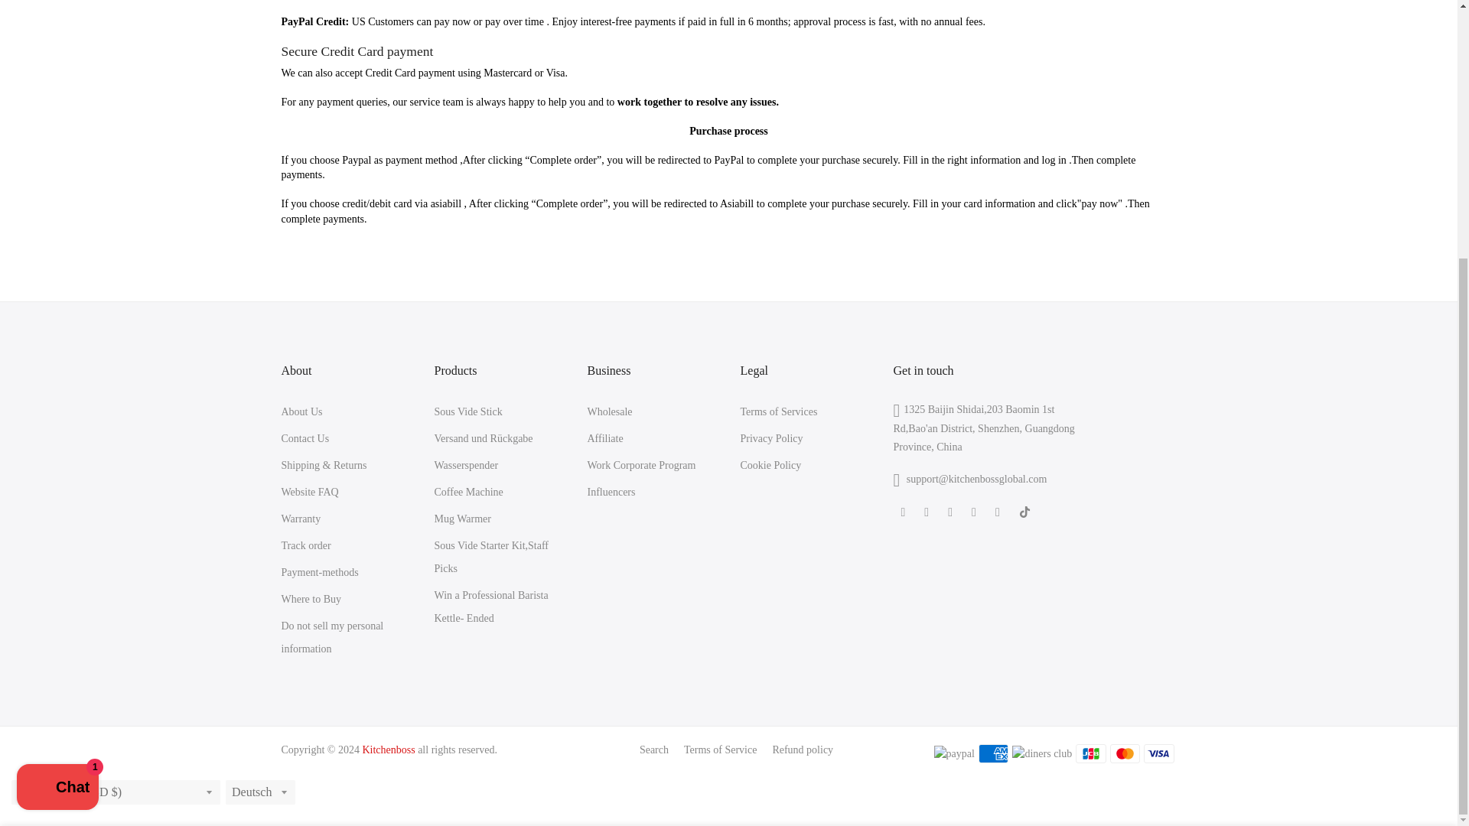 This screenshot has height=826, width=1469. I want to click on Payment-methods, so click(320, 572).